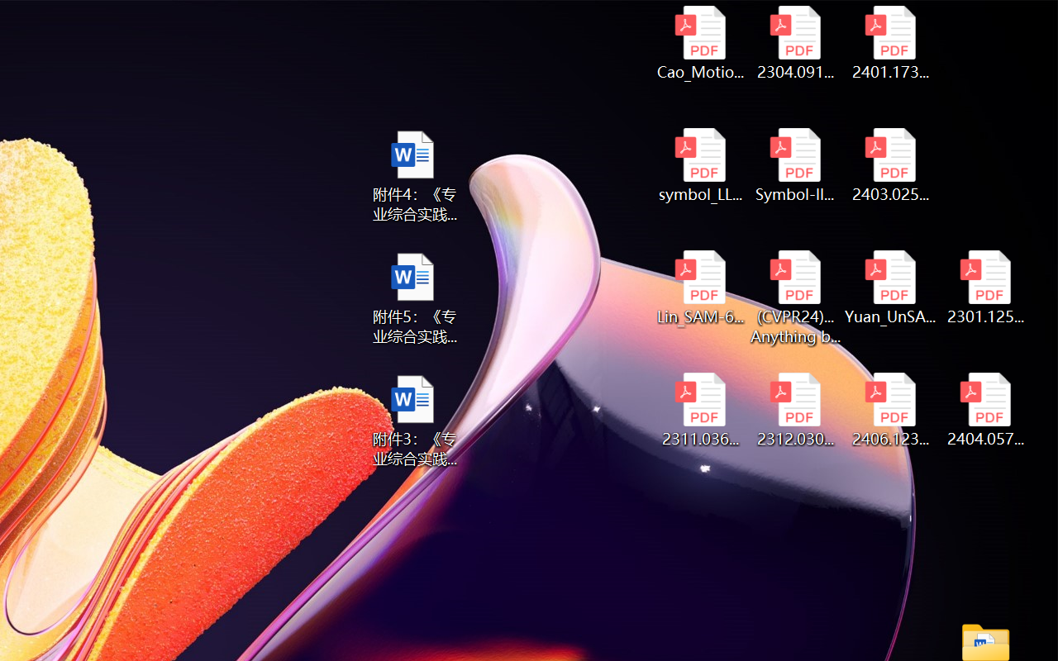 The image size is (1058, 661). Describe the element at coordinates (795, 165) in the screenshot. I see `Symbol-llm-v2.pdf` at that location.